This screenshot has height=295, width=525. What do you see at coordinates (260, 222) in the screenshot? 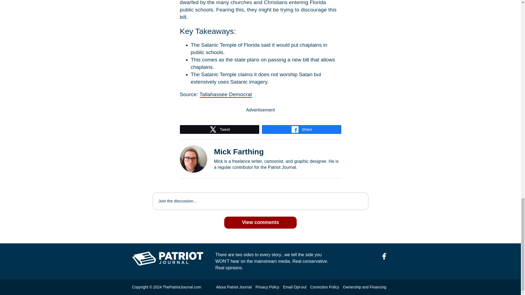
I see `View comments` at bounding box center [260, 222].